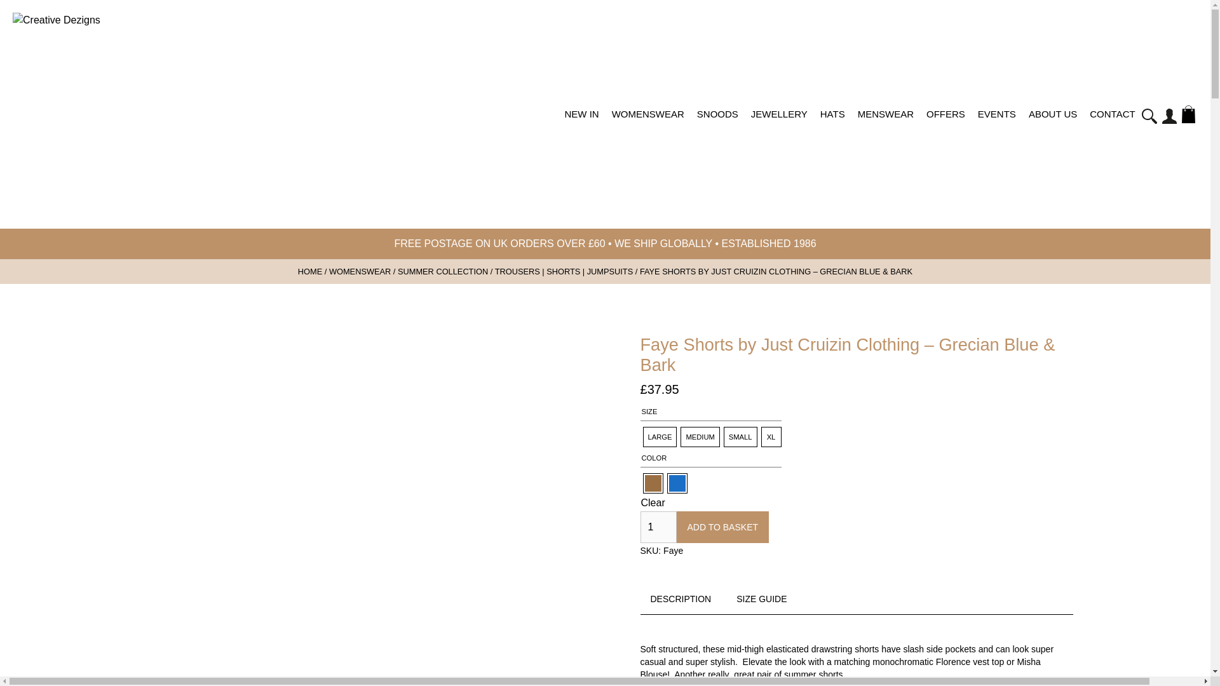 This screenshot has width=1220, height=686. I want to click on Medium, so click(699, 437).